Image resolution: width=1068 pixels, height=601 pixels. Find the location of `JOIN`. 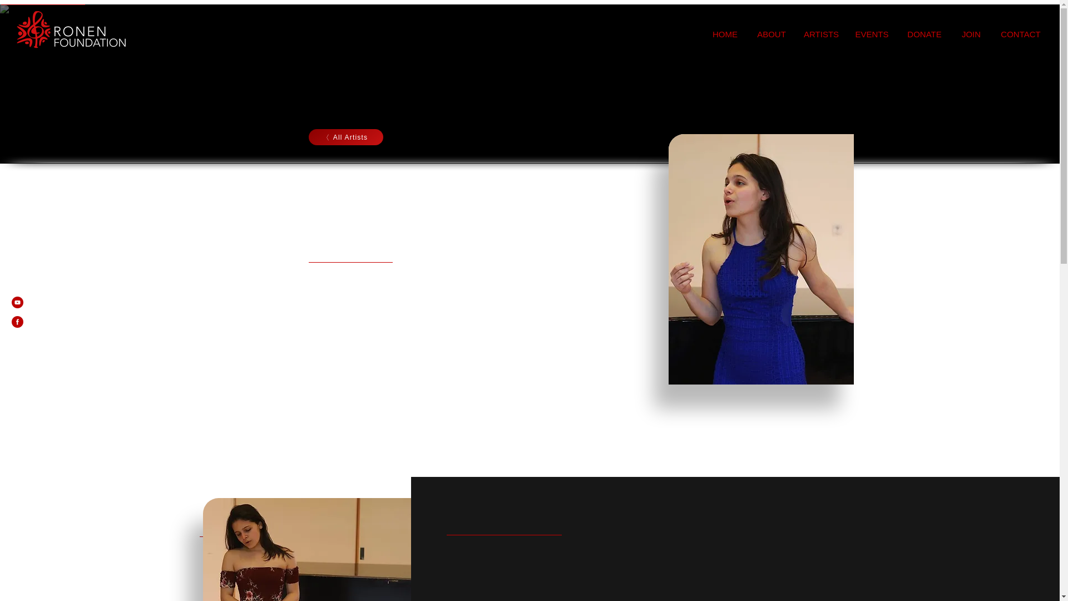

JOIN is located at coordinates (971, 34).